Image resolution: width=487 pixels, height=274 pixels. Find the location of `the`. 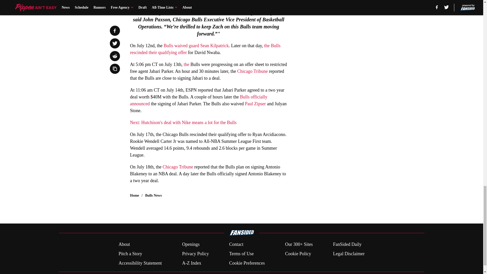

the is located at coordinates (187, 64).